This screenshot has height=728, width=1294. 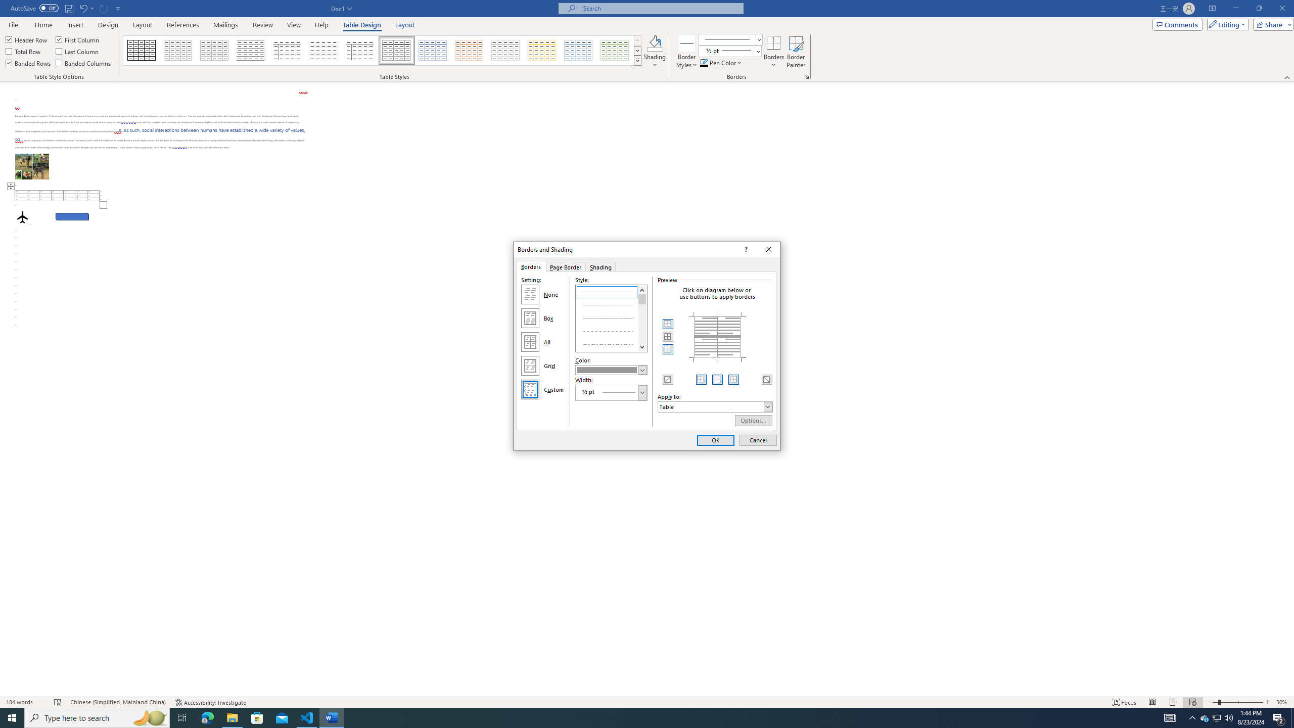 I want to click on Pen Style, so click(x=730, y=39).